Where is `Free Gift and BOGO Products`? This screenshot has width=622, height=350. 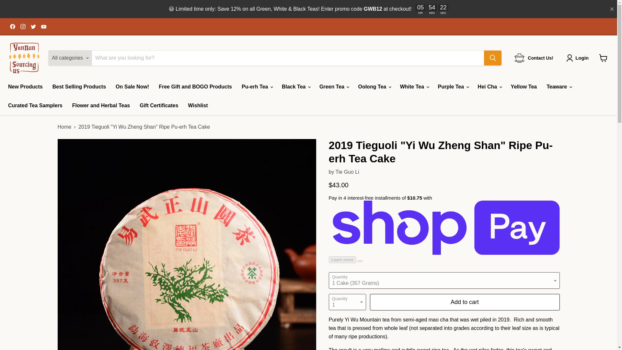 Free Gift and BOGO Products is located at coordinates (195, 87).